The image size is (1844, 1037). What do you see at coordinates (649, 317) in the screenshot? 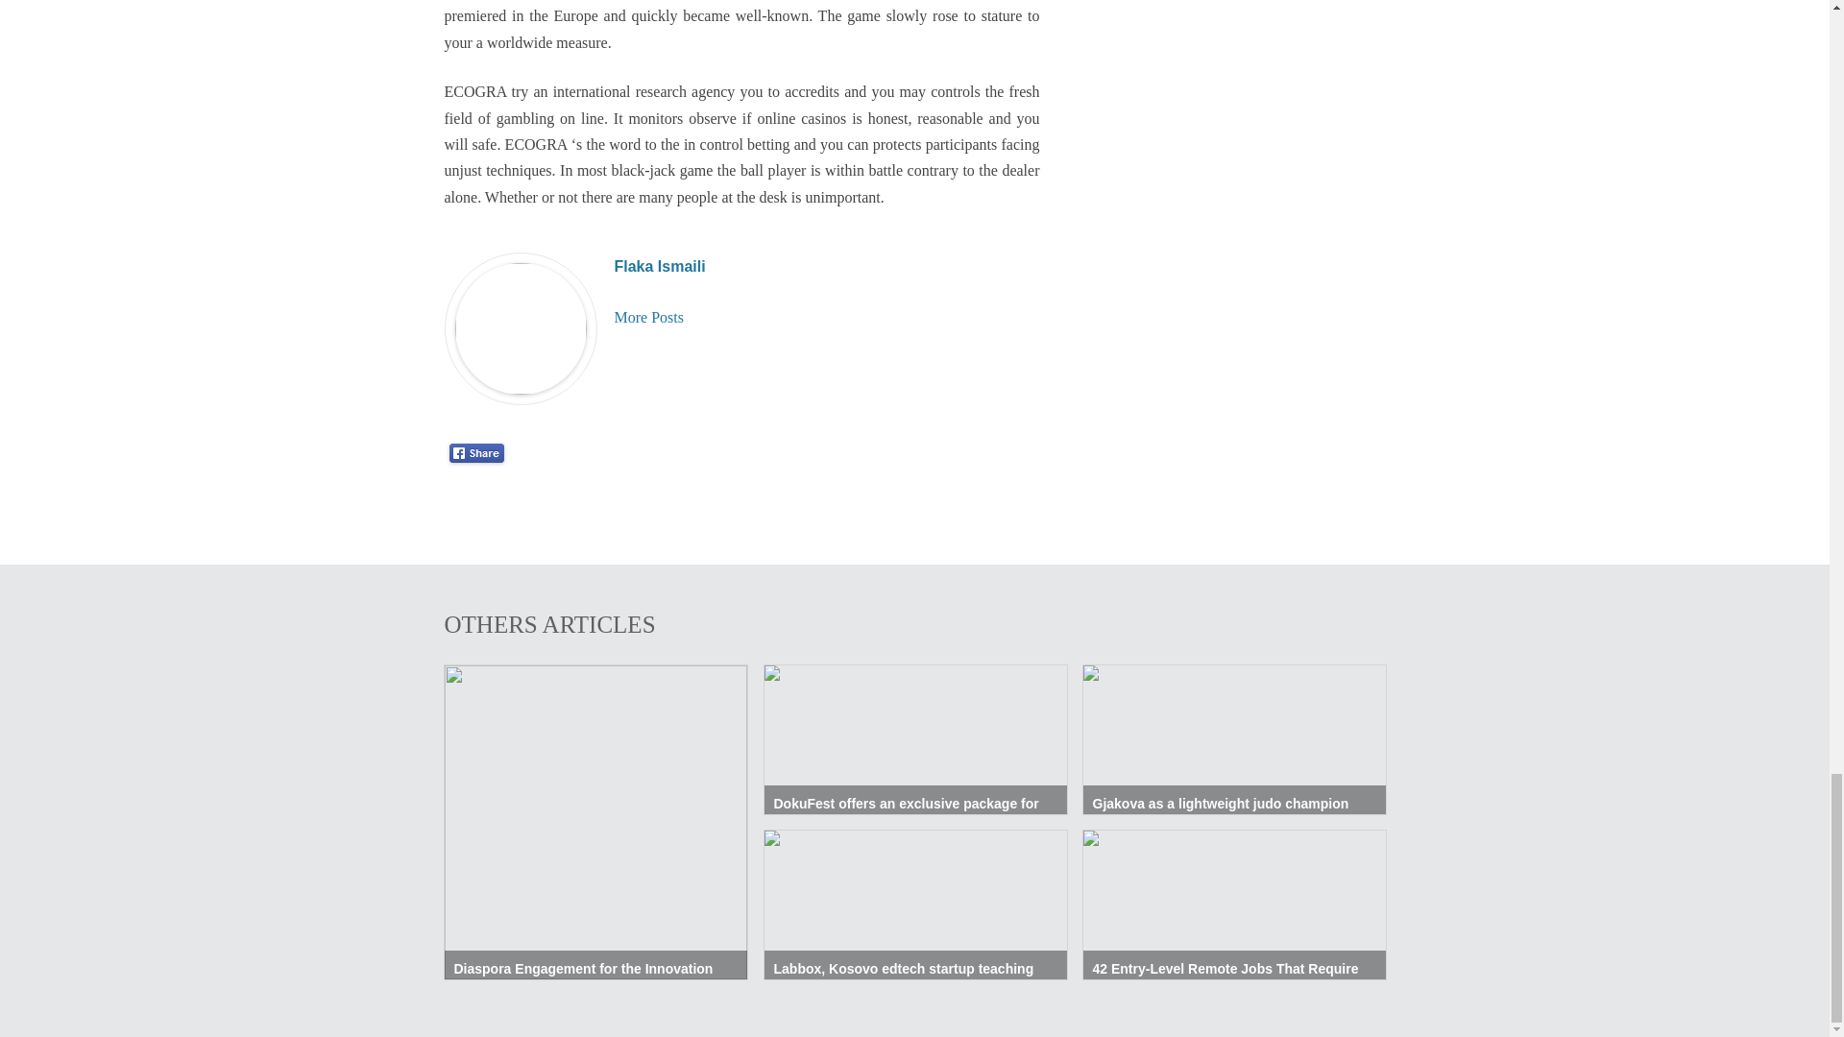
I see `More Posts` at bounding box center [649, 317].